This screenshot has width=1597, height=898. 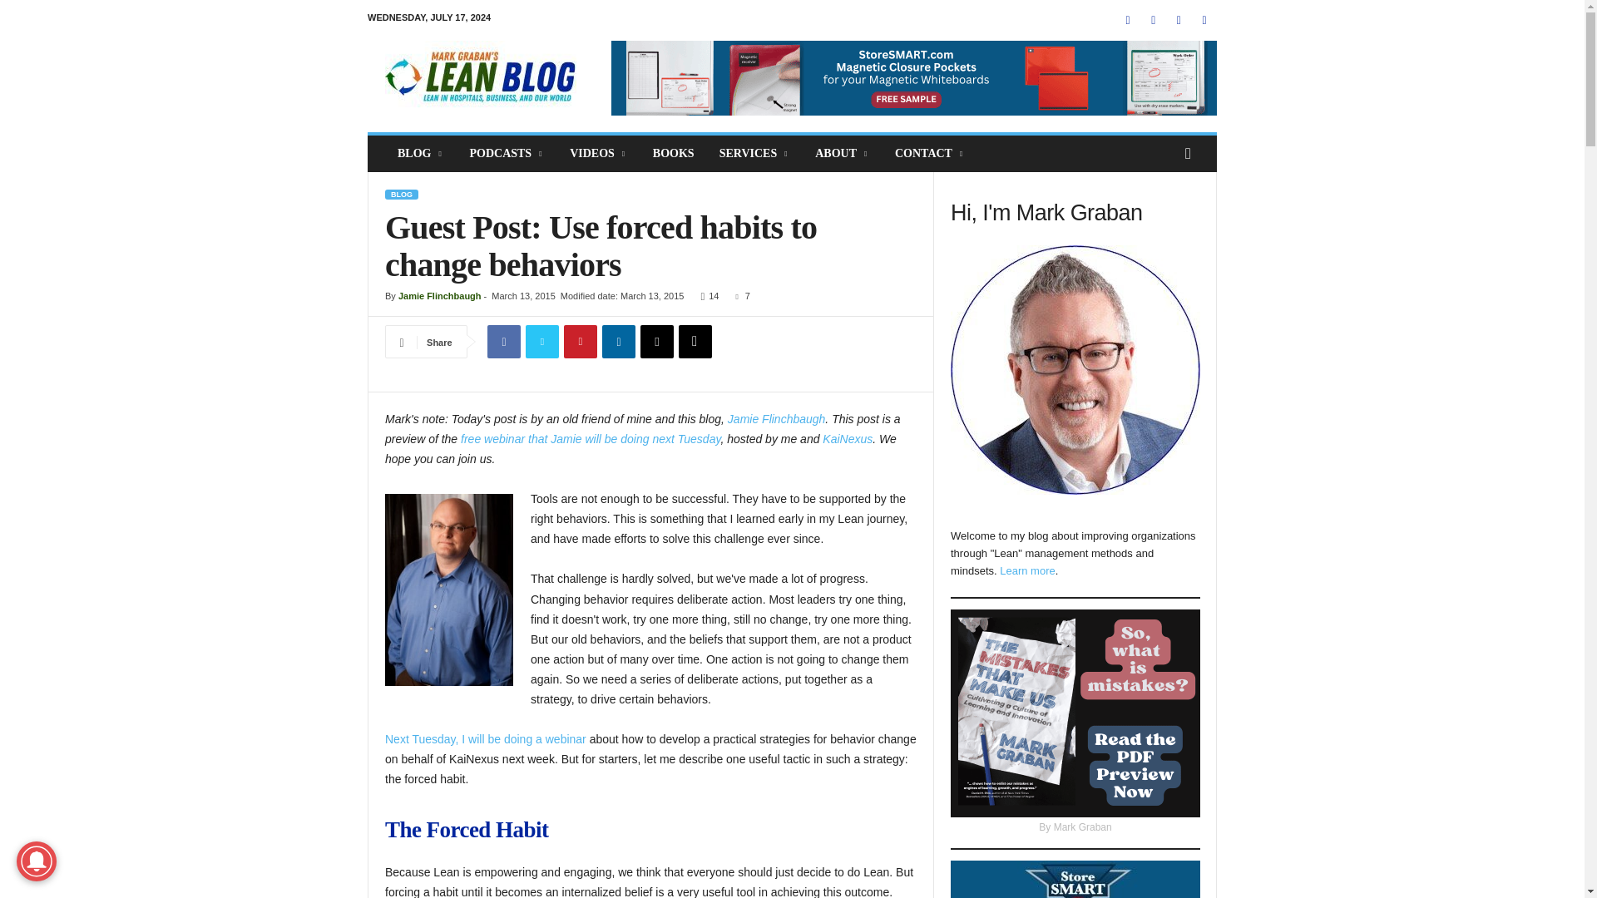 I want to click on Linkedin, so click(x=619, y=341).